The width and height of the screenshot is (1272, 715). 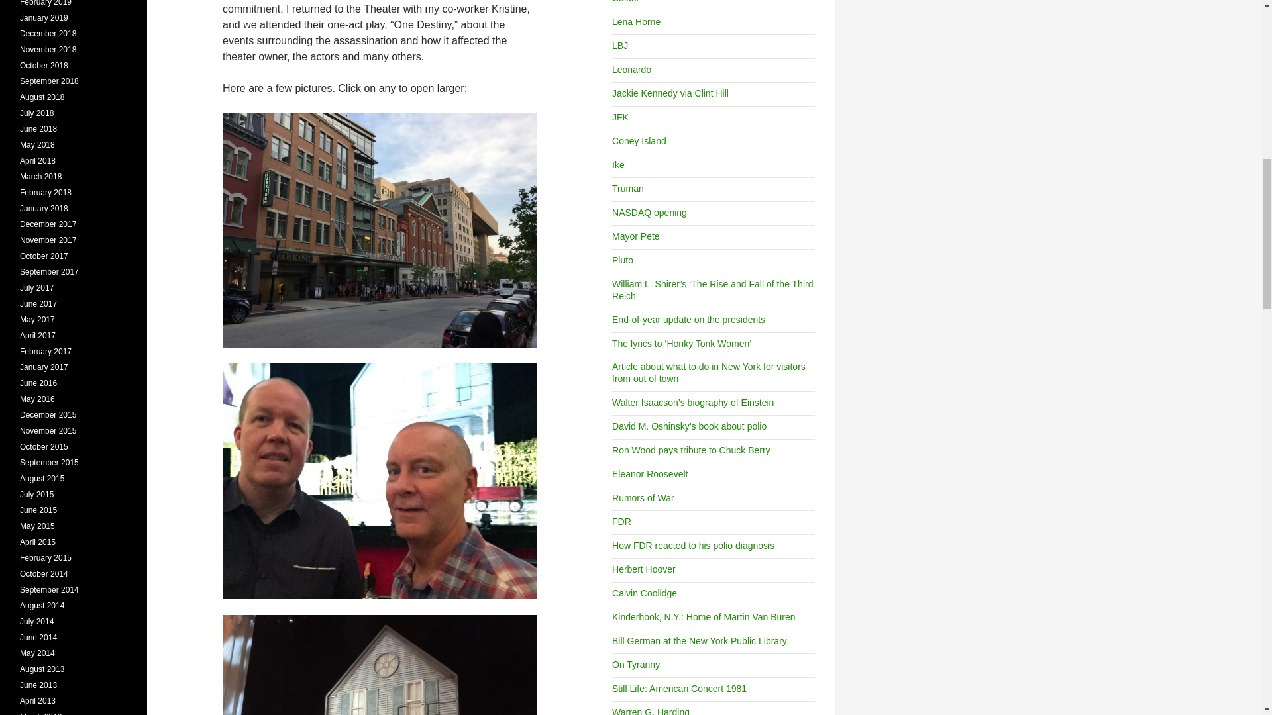 I want to click on Leonardo, so click(x=631, y=70).